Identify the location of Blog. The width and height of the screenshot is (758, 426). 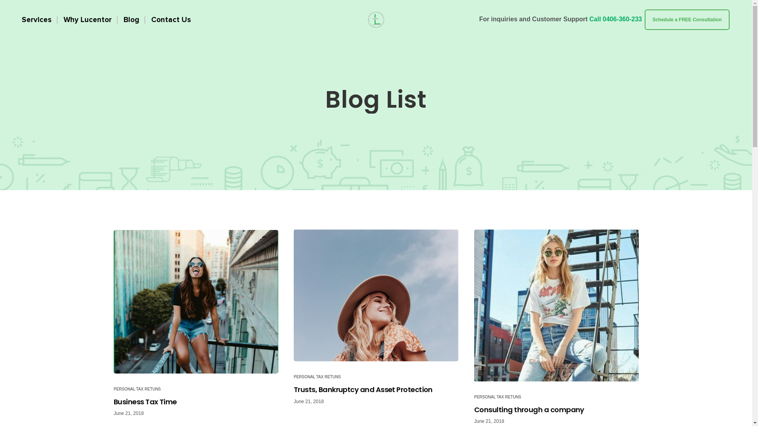
(131, 20).